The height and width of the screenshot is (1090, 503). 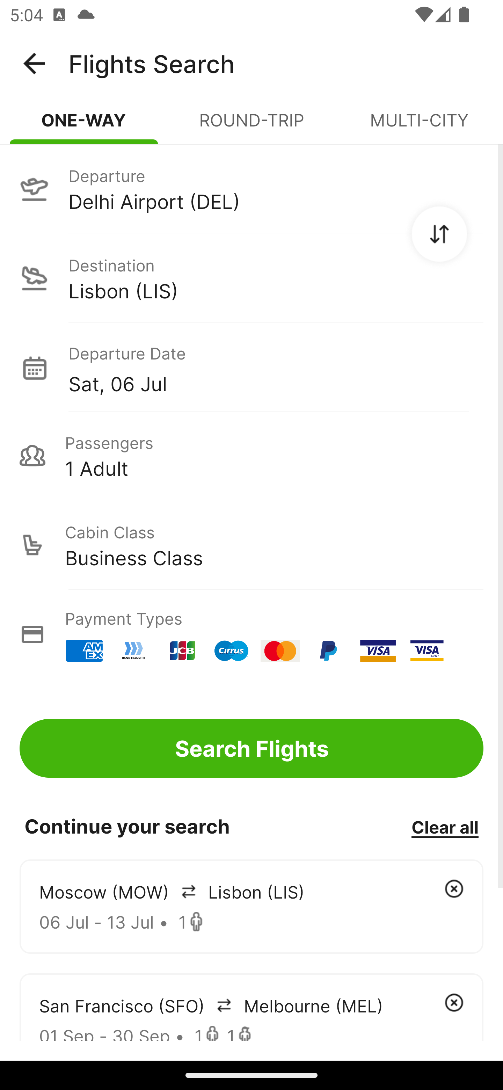 I want to click on Payment Types, so click(x=251, y=634).